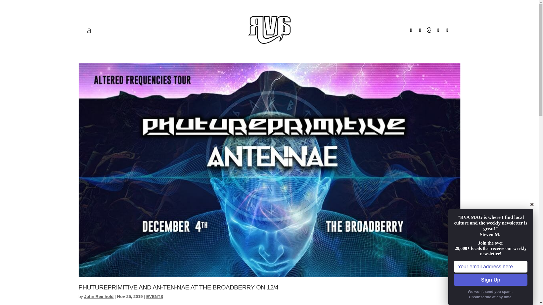 The height and width of the screenshot is (305, 543). Describe the element at coordinates (429, 30) in the screenshot. I see `Follow on Houzz` at that location.